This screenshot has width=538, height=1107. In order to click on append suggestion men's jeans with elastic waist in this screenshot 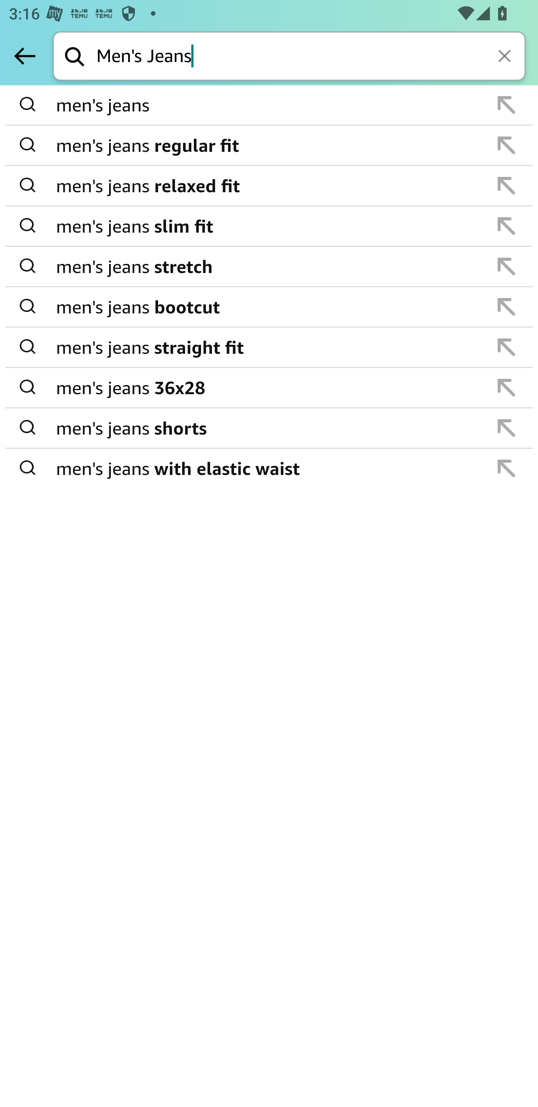, I will do `click(269, 468)`.